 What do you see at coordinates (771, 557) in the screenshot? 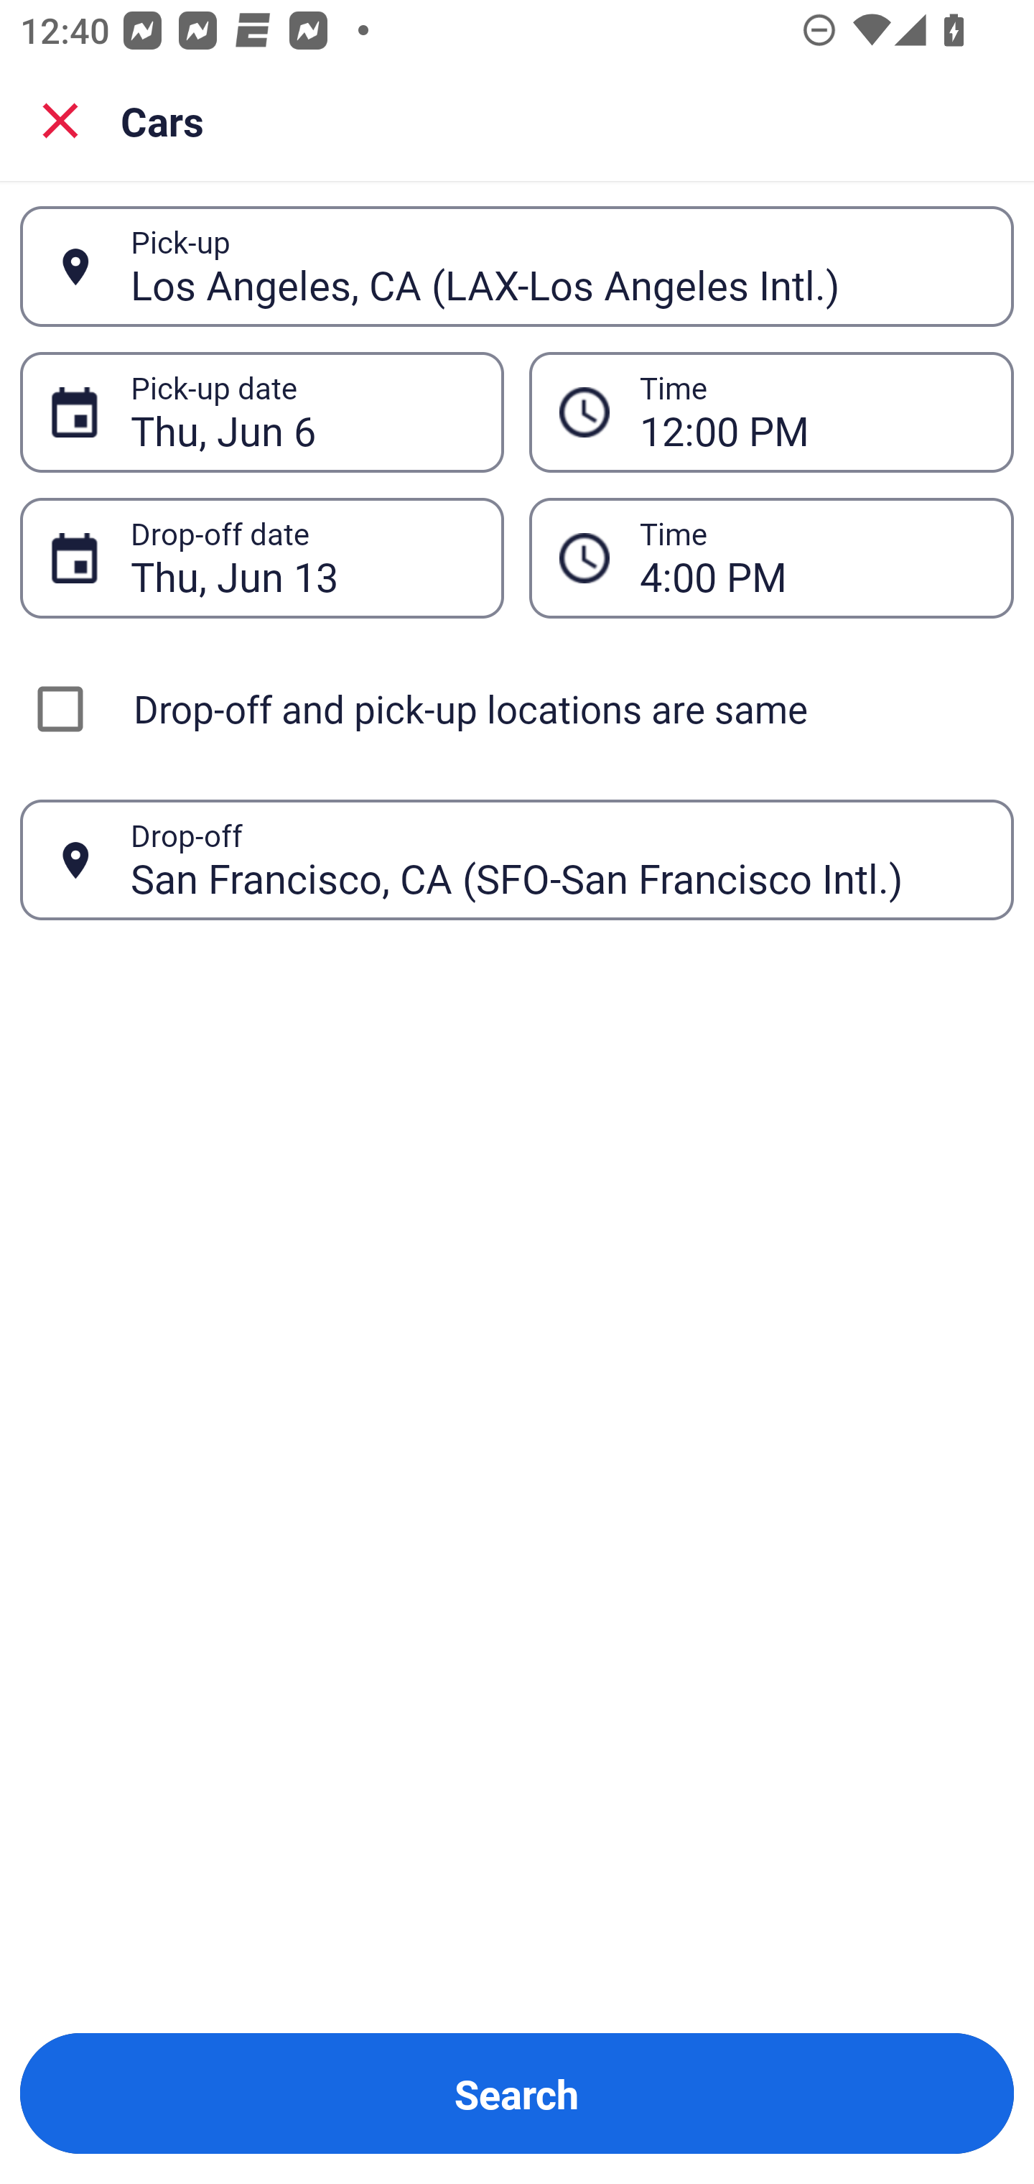
I see `4:00 PM` at bounding box center [771, 557].